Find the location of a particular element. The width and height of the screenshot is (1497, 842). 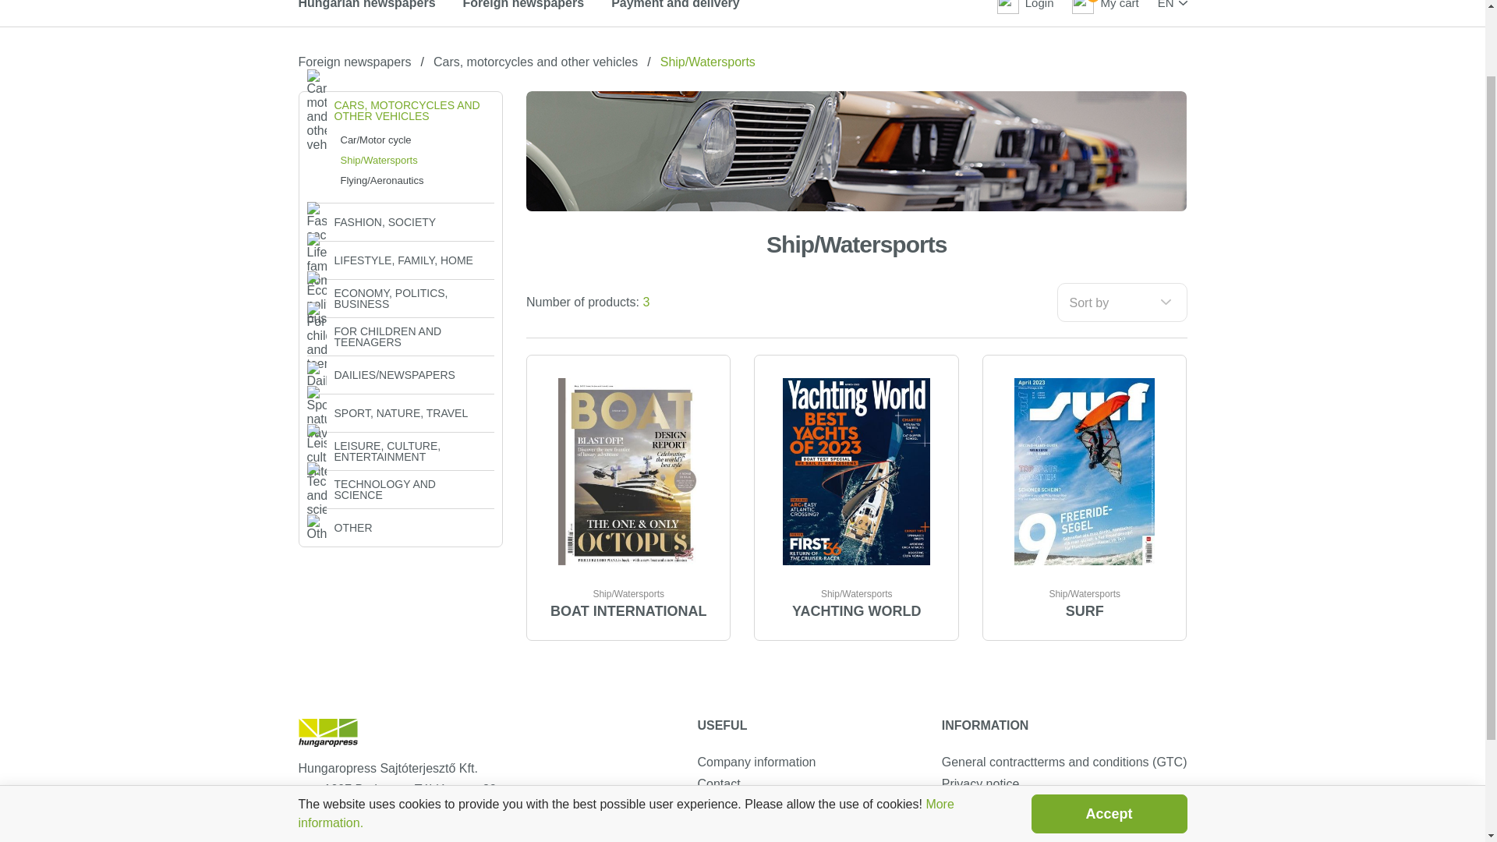

Login is located at coordinates (1025, 7).